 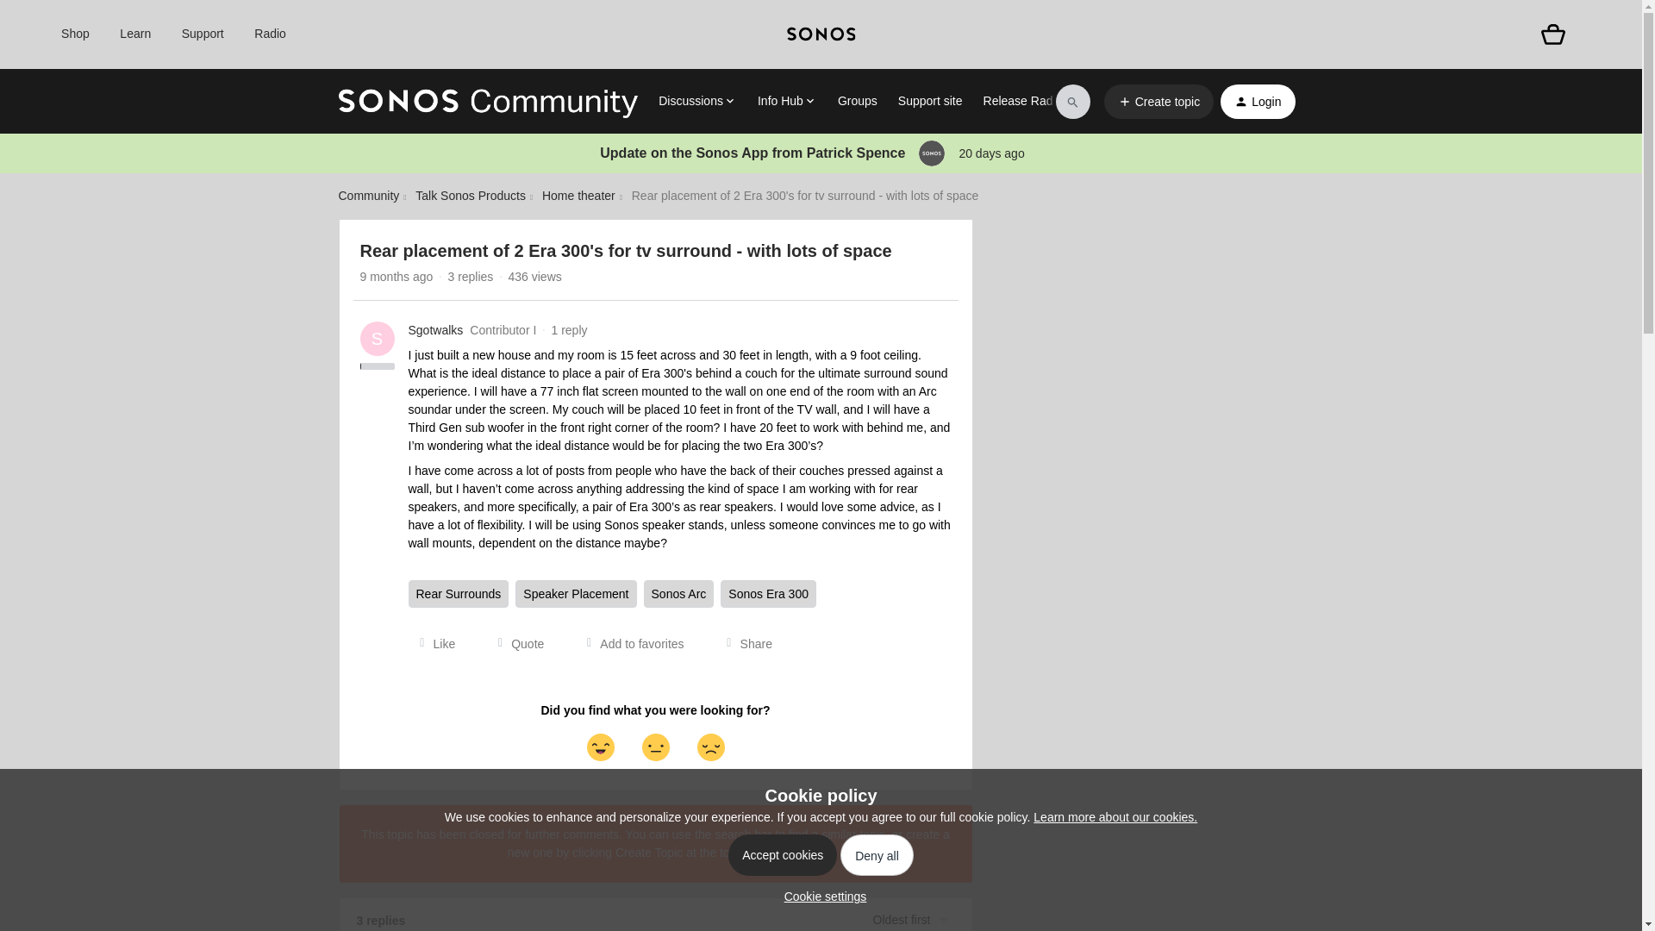 What do you see at coordinates (203, 34) in the screenshot?
I see `Support` at bounding box center [203, 34].